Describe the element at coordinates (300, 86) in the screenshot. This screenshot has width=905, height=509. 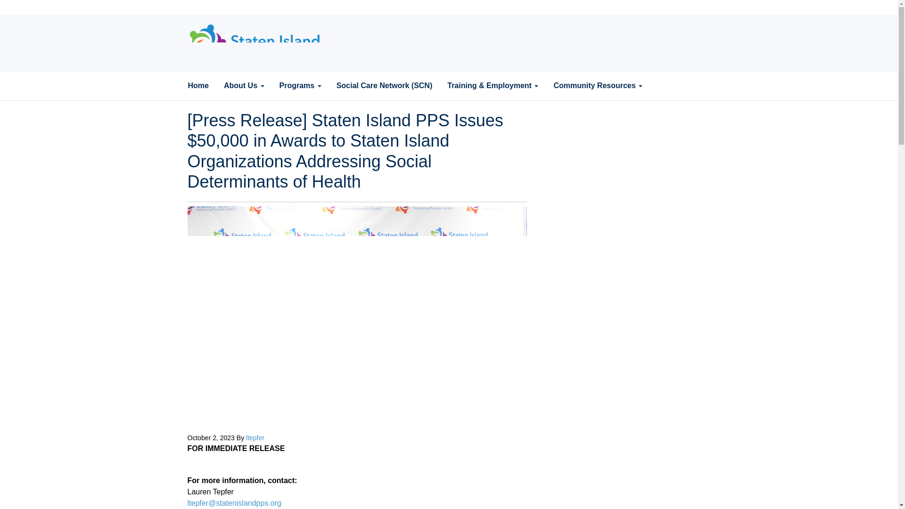
I see `Programs` at that location.